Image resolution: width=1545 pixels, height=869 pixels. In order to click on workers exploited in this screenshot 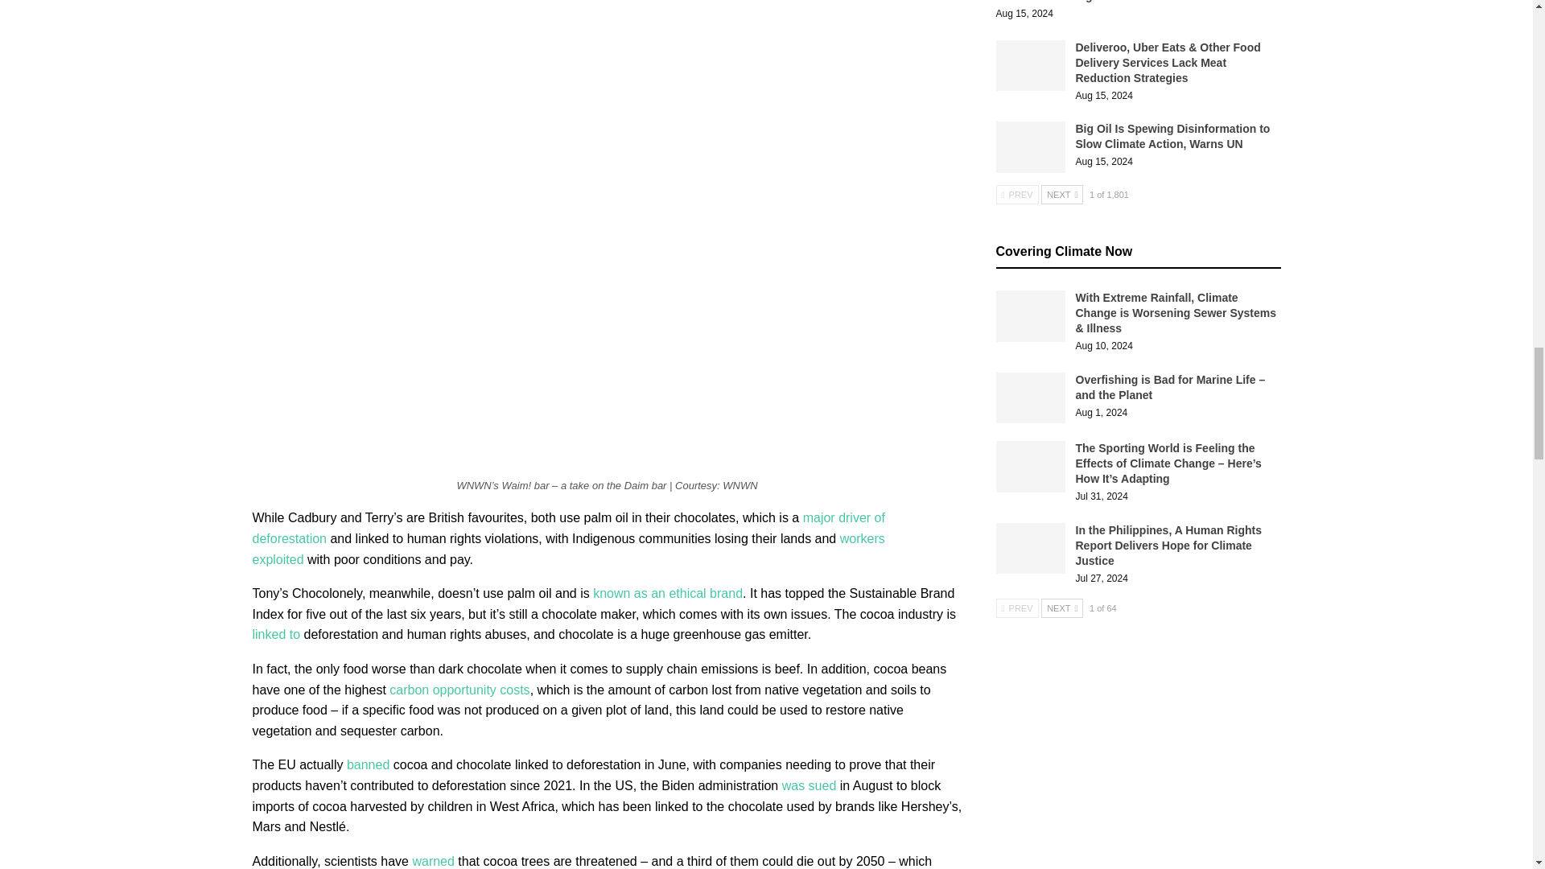, I will do `click(569, 549)`.